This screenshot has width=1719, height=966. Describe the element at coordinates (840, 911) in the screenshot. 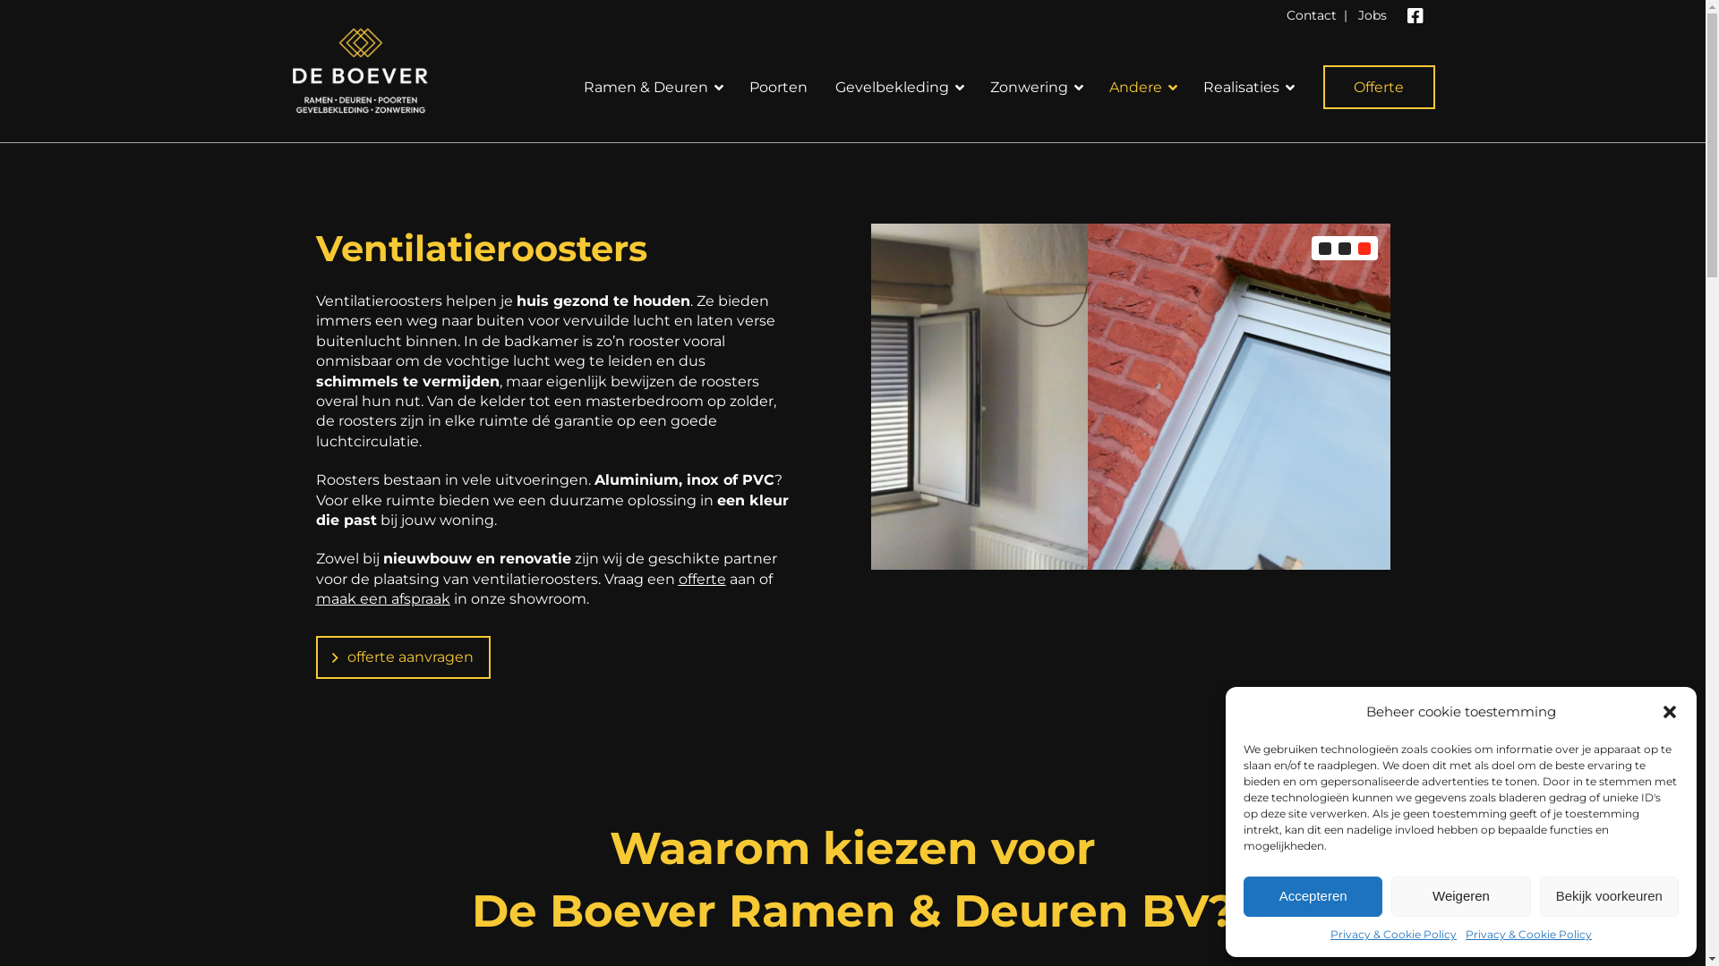

I see `De Boever Ramen & Deuren BV` at that location.